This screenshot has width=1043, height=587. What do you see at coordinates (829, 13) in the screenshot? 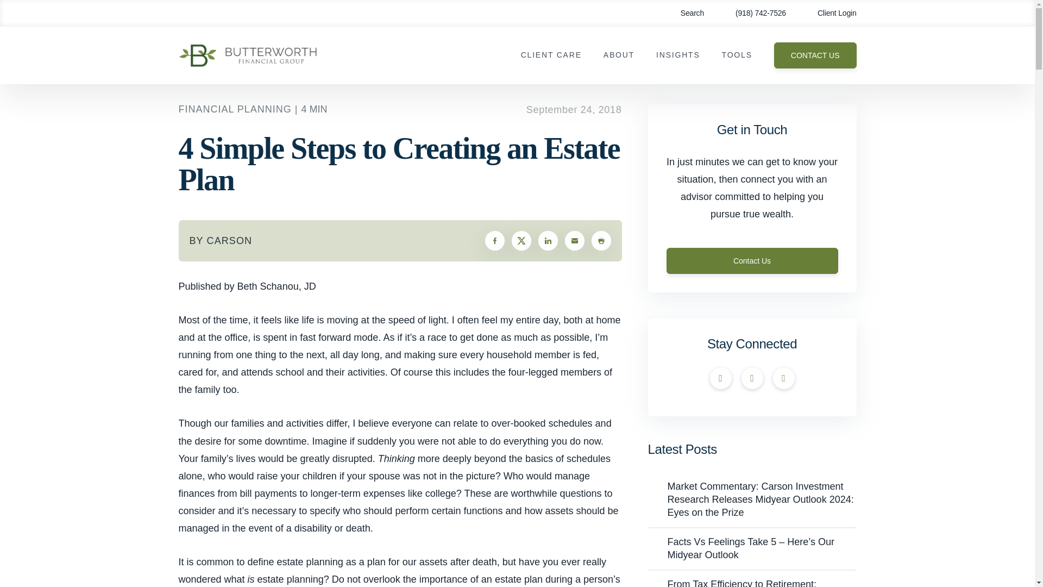
I see `Client Login` at bounding box center [829, 13].